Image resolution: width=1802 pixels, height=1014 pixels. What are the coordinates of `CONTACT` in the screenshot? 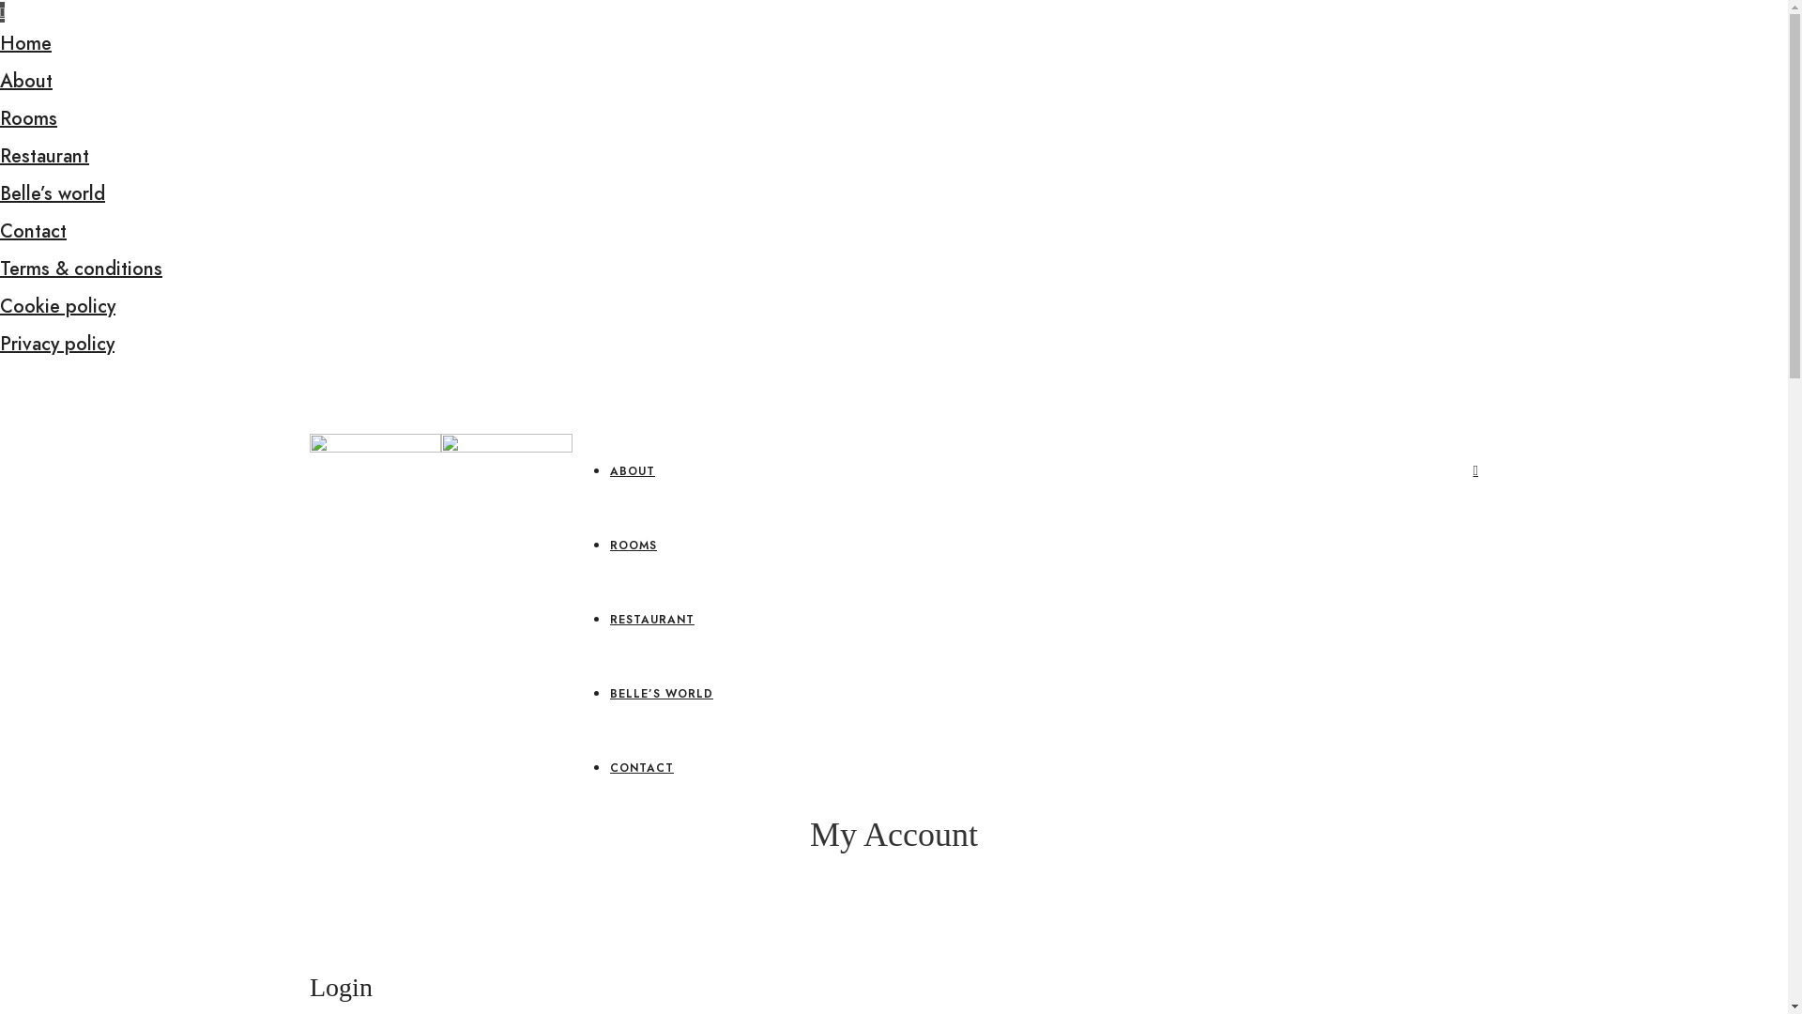 It's located at (642, 768).